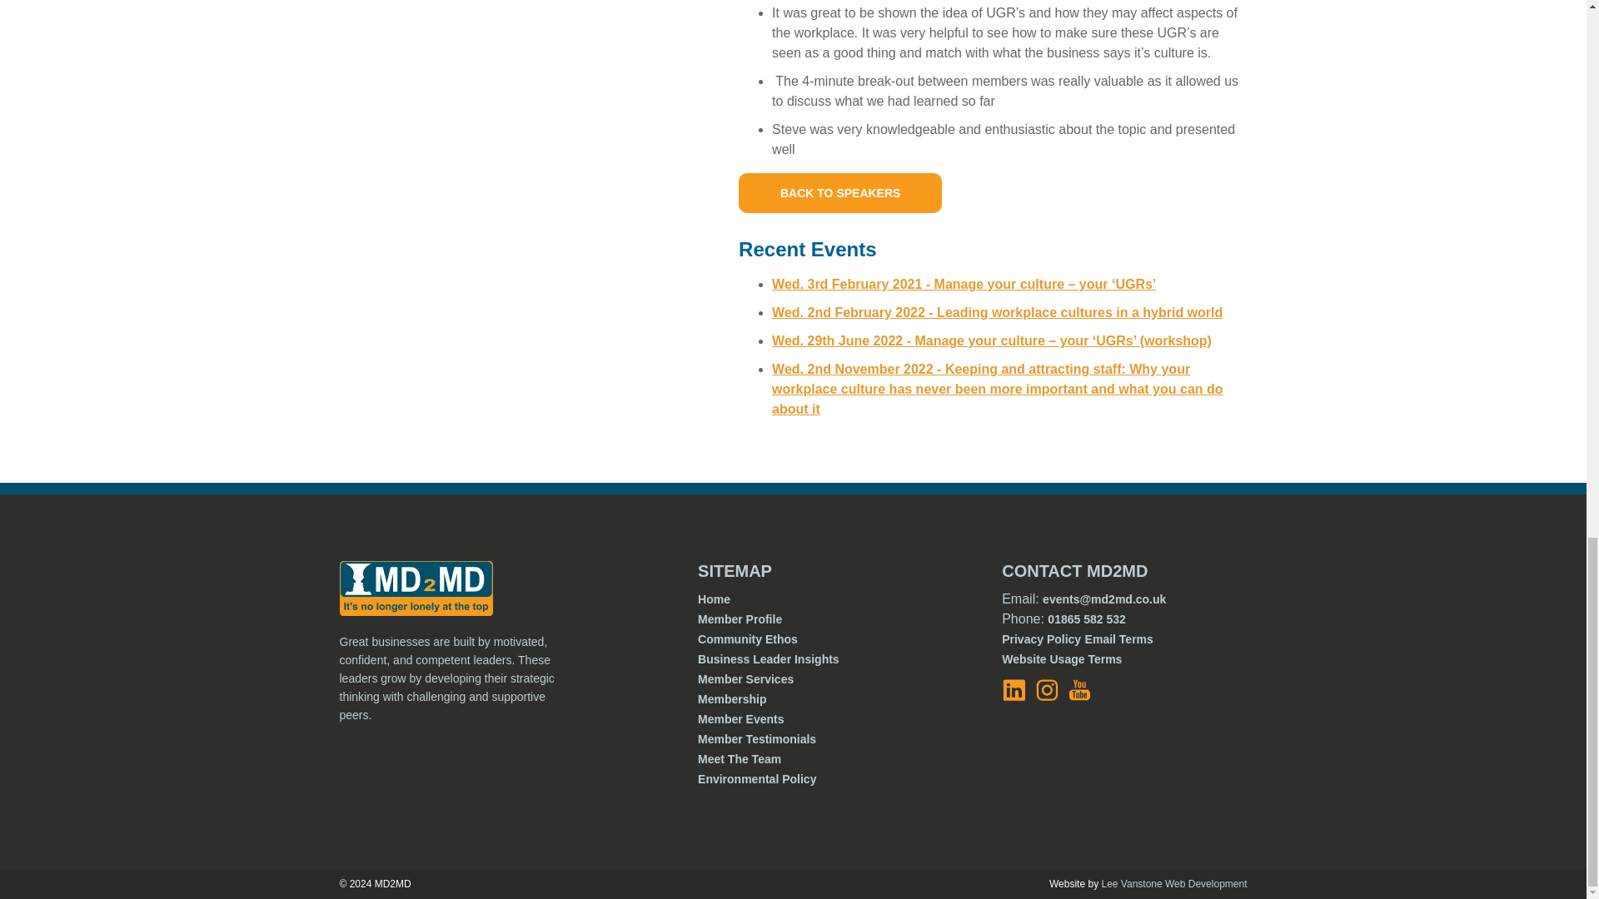 The height and width of the screenshot is (899, 1599). What do you see at coordinates (748, 639) in the screenshot?
I see `Community Ethos` at bounding box center [748, 639].